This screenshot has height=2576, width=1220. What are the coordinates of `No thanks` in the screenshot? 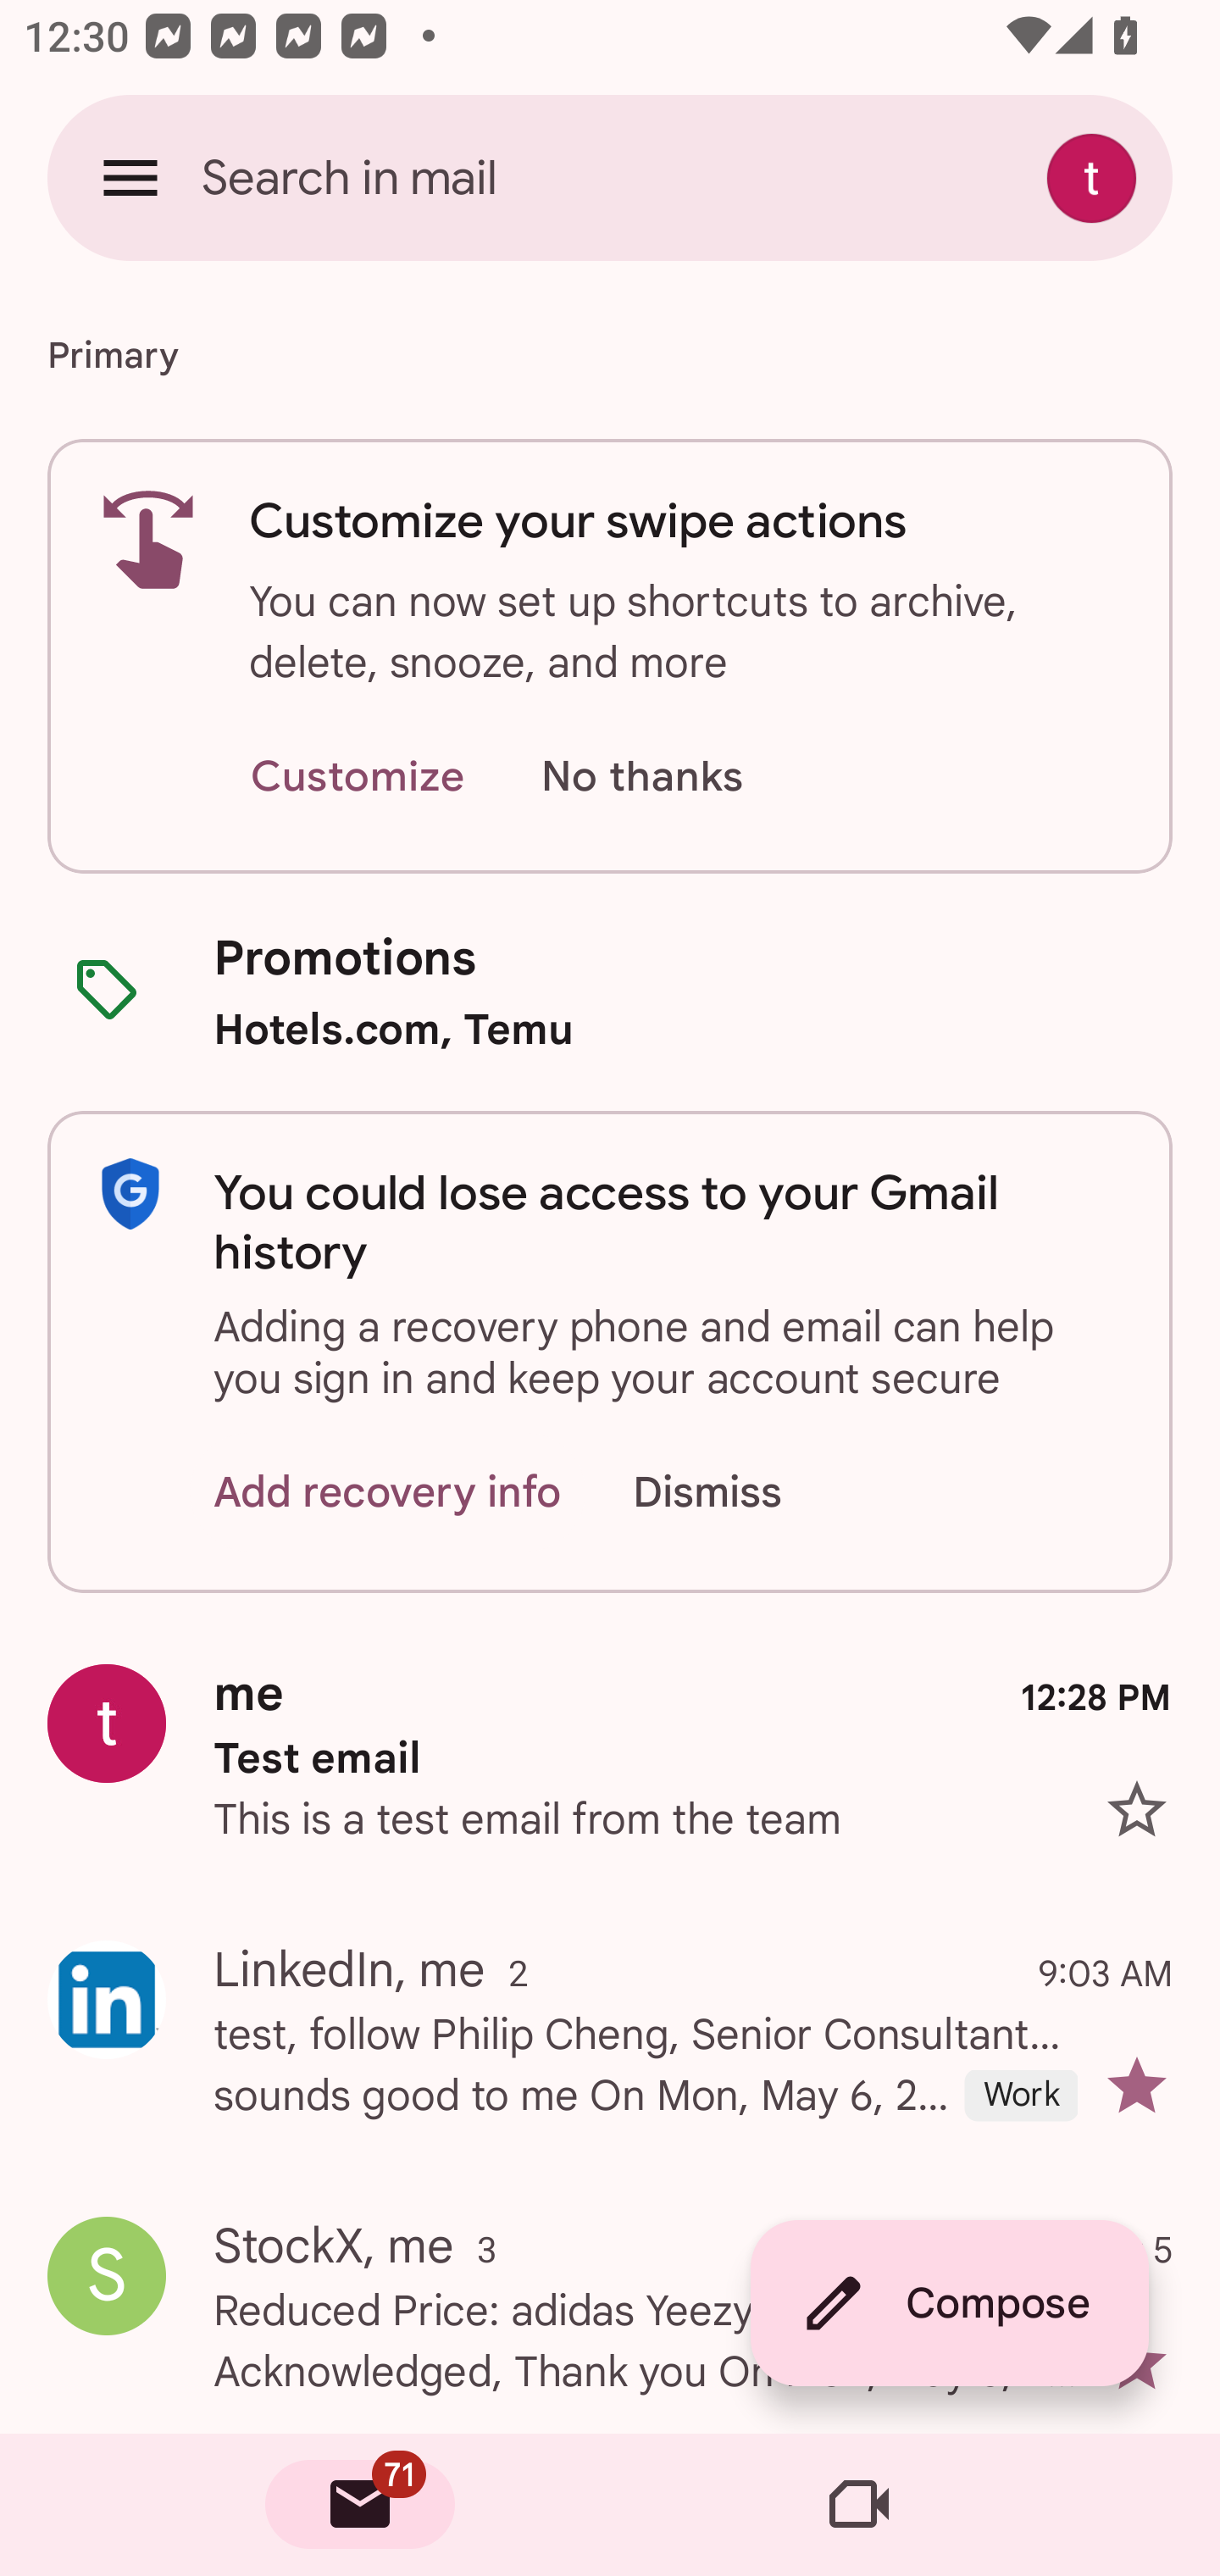 It's located at (641, 778).